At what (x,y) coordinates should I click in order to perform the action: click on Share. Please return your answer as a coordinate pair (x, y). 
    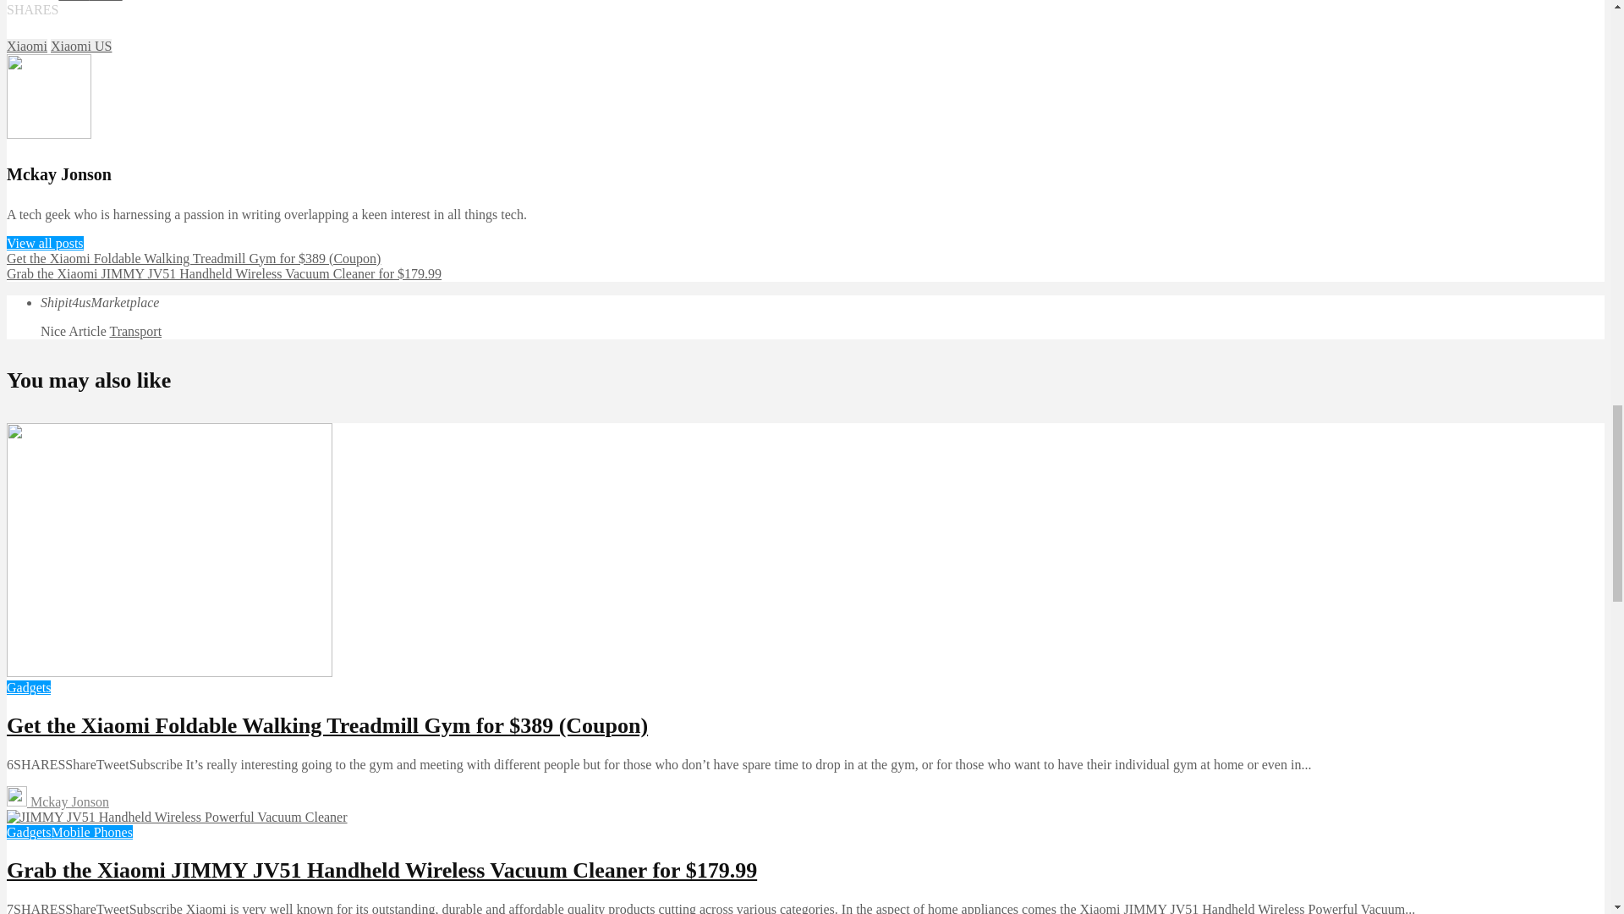
    Looking at the image, I should click on (74, 1).